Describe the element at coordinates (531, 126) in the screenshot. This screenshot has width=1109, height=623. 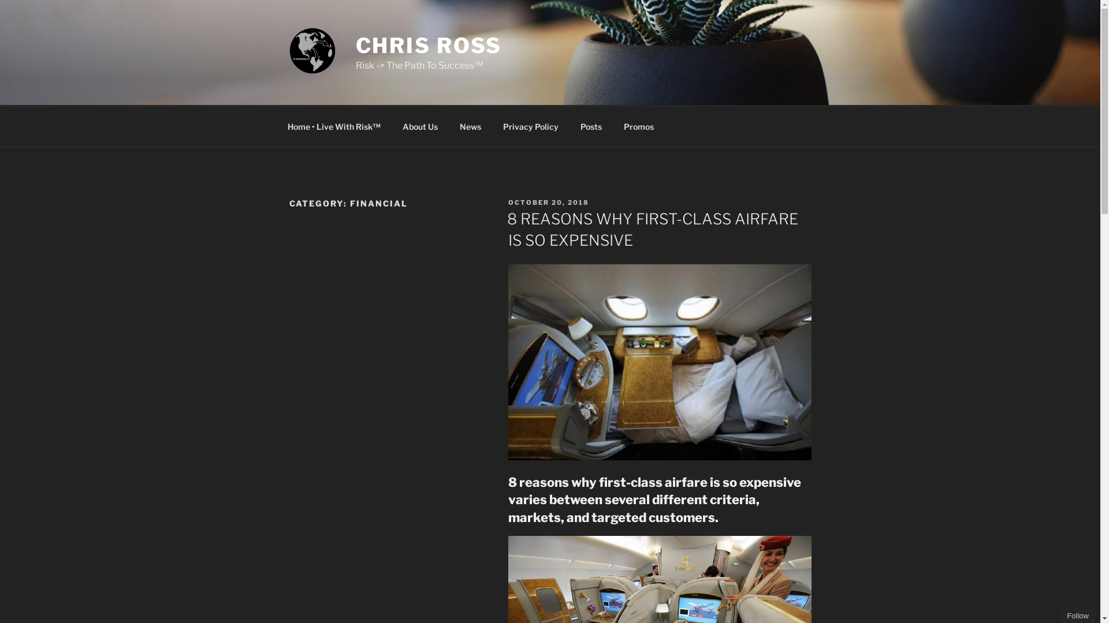
I see `Privacy Policy` at that location.